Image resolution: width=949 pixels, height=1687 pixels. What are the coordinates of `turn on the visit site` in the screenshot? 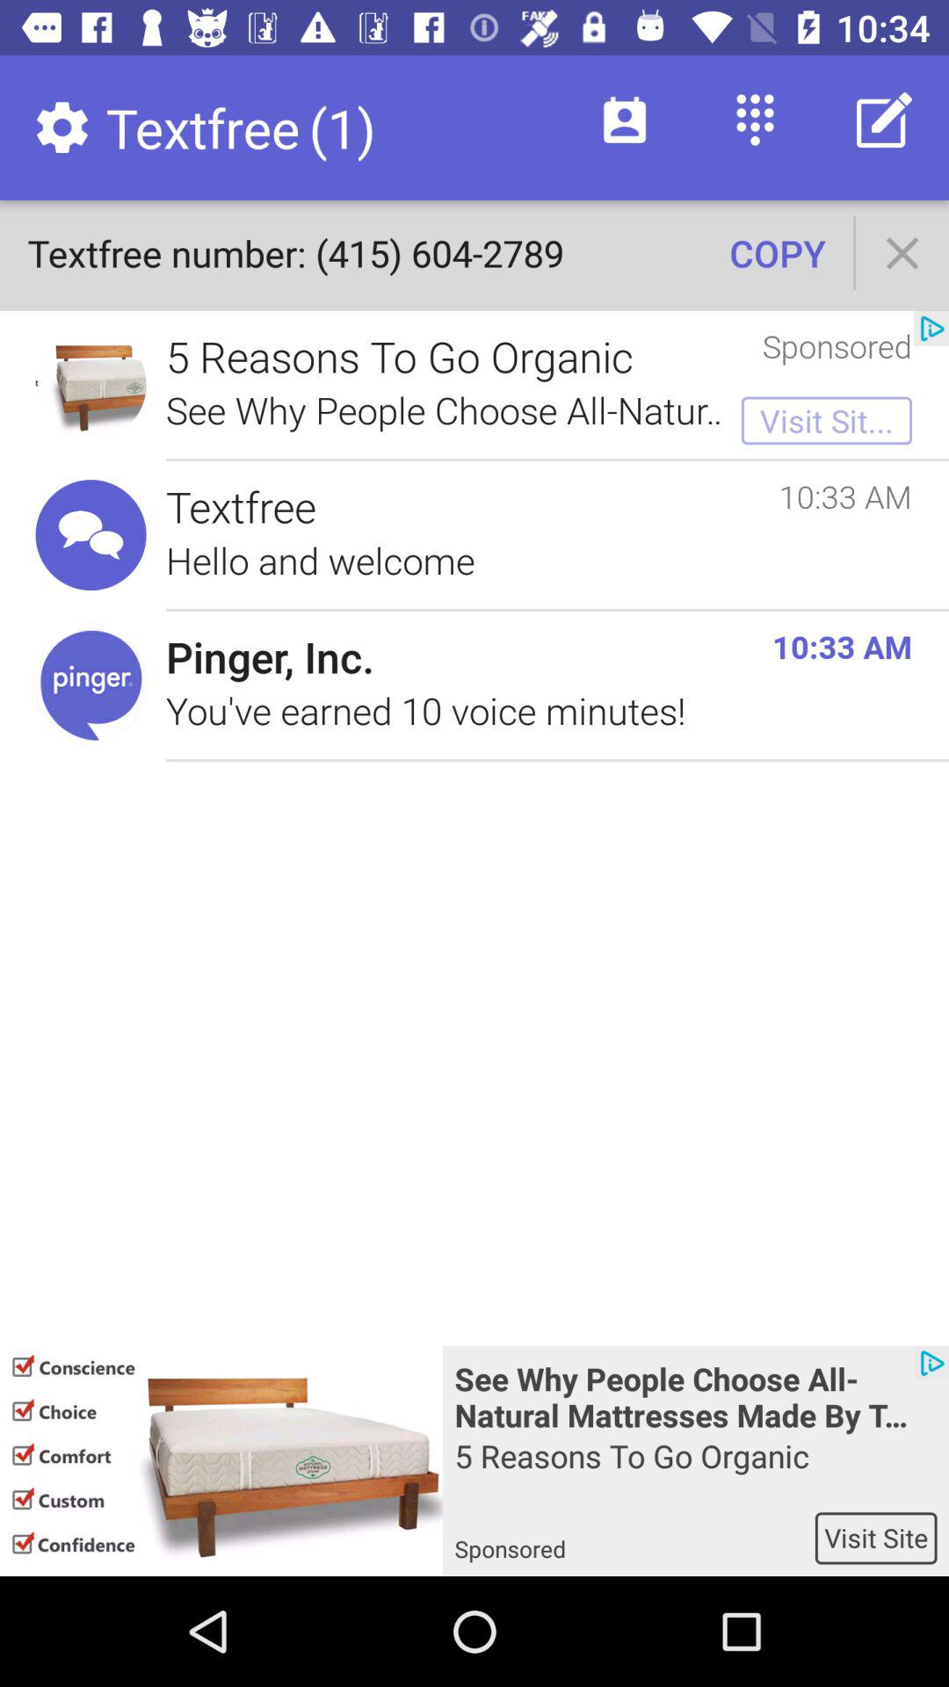 It's located at (875, 1538).